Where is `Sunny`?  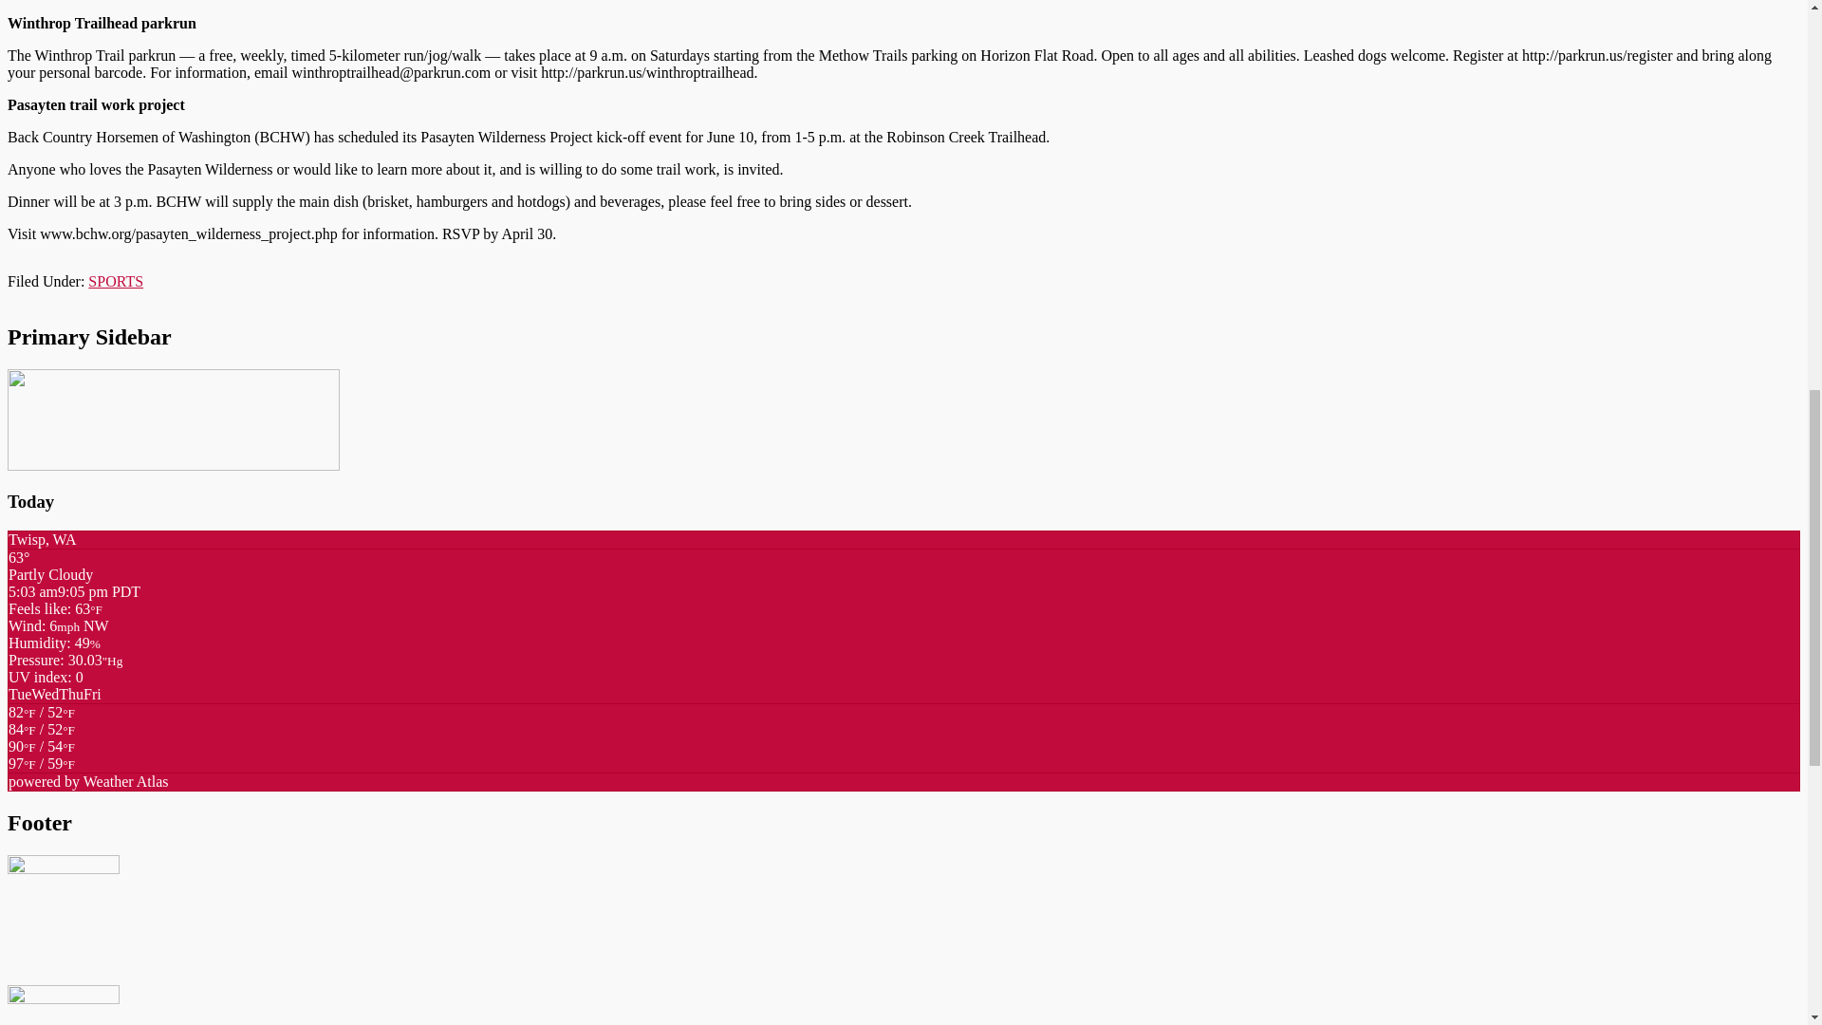 Sunny is located at coordinates (42, 719).